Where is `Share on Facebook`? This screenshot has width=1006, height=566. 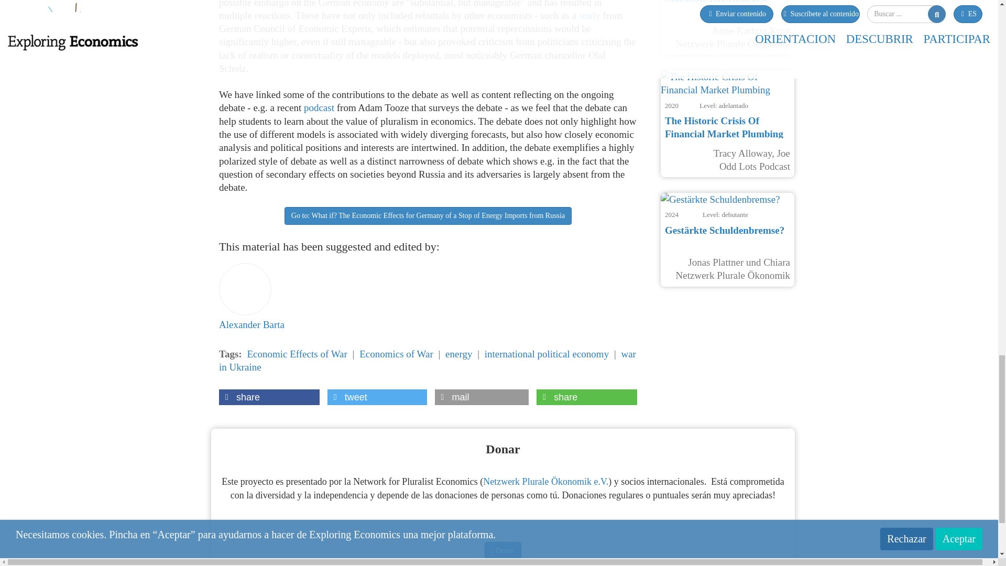
Share on Facebook is located at coordinates (269, 397).